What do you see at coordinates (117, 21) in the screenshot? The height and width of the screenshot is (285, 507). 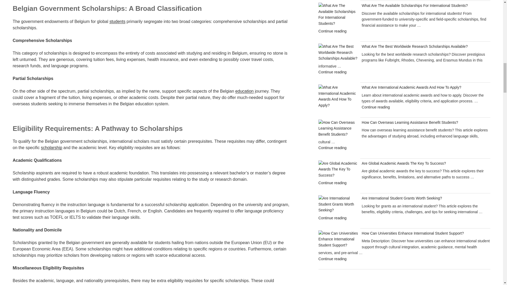 I see `students` at bounding box center [117, 21].